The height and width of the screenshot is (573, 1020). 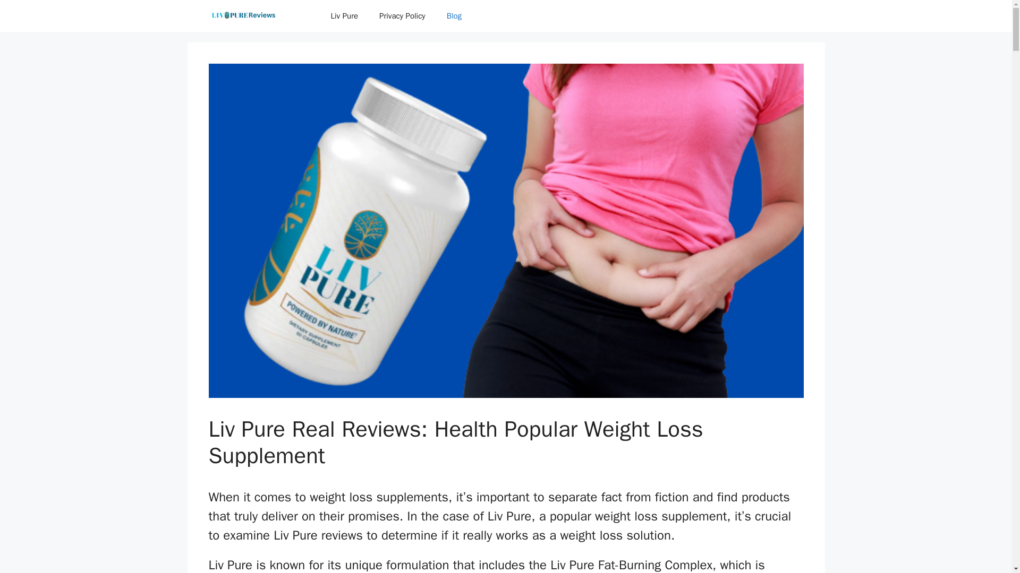 What do you see at coordinates (261, 16) in the screenshot?
I see `Liv Pure Reviews: Does Livpure Help You Lose Weight?` at bounding box center [261, 16].